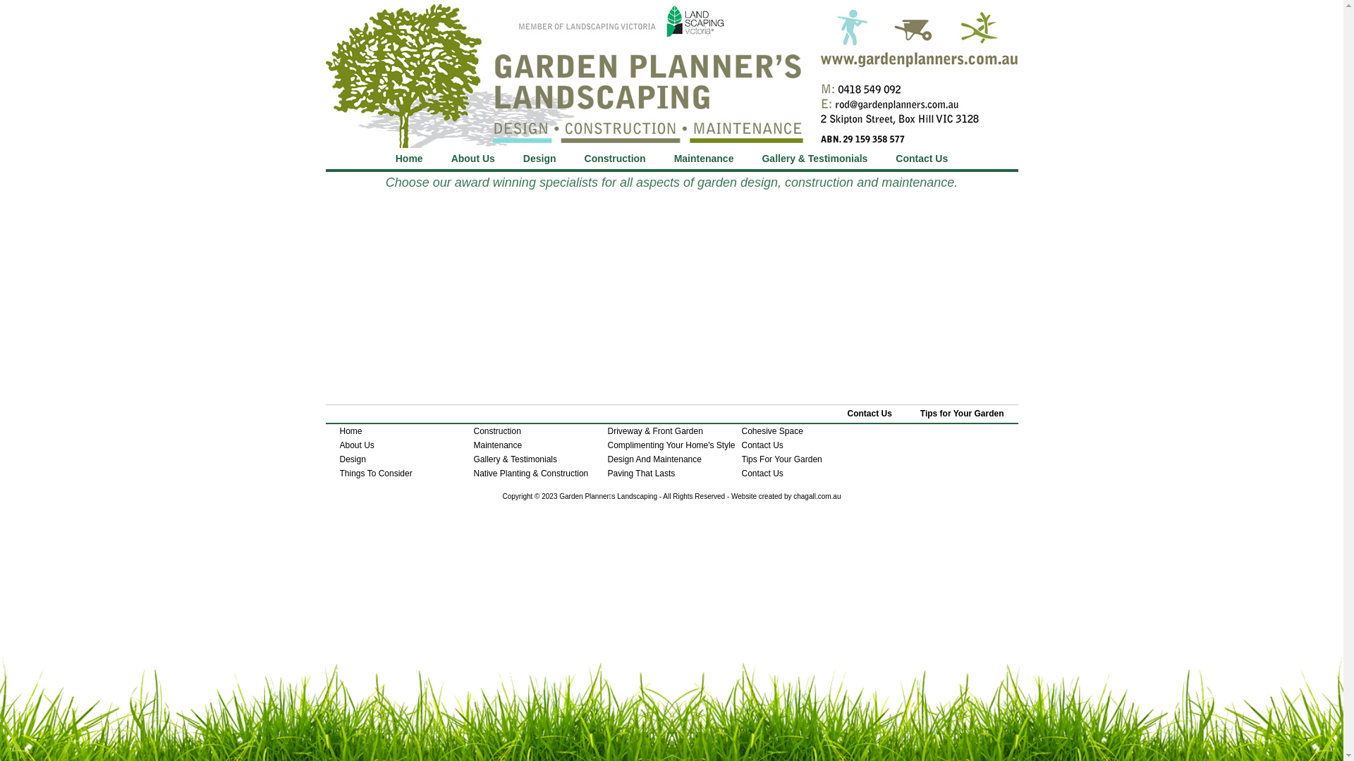 The width and height of the screenshot is (1354, 761). Describe the element at coordinates (817, 496) in the screenshot. I see `chagall.com.au` at that location.